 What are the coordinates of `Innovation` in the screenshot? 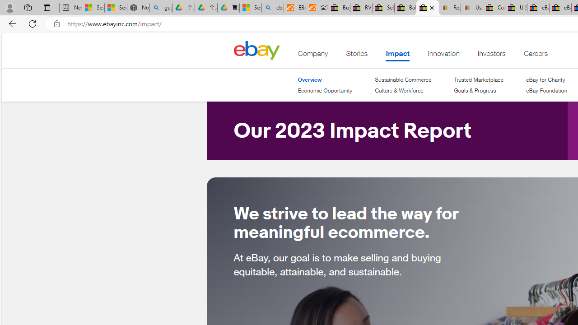 It's located at (443, 56).